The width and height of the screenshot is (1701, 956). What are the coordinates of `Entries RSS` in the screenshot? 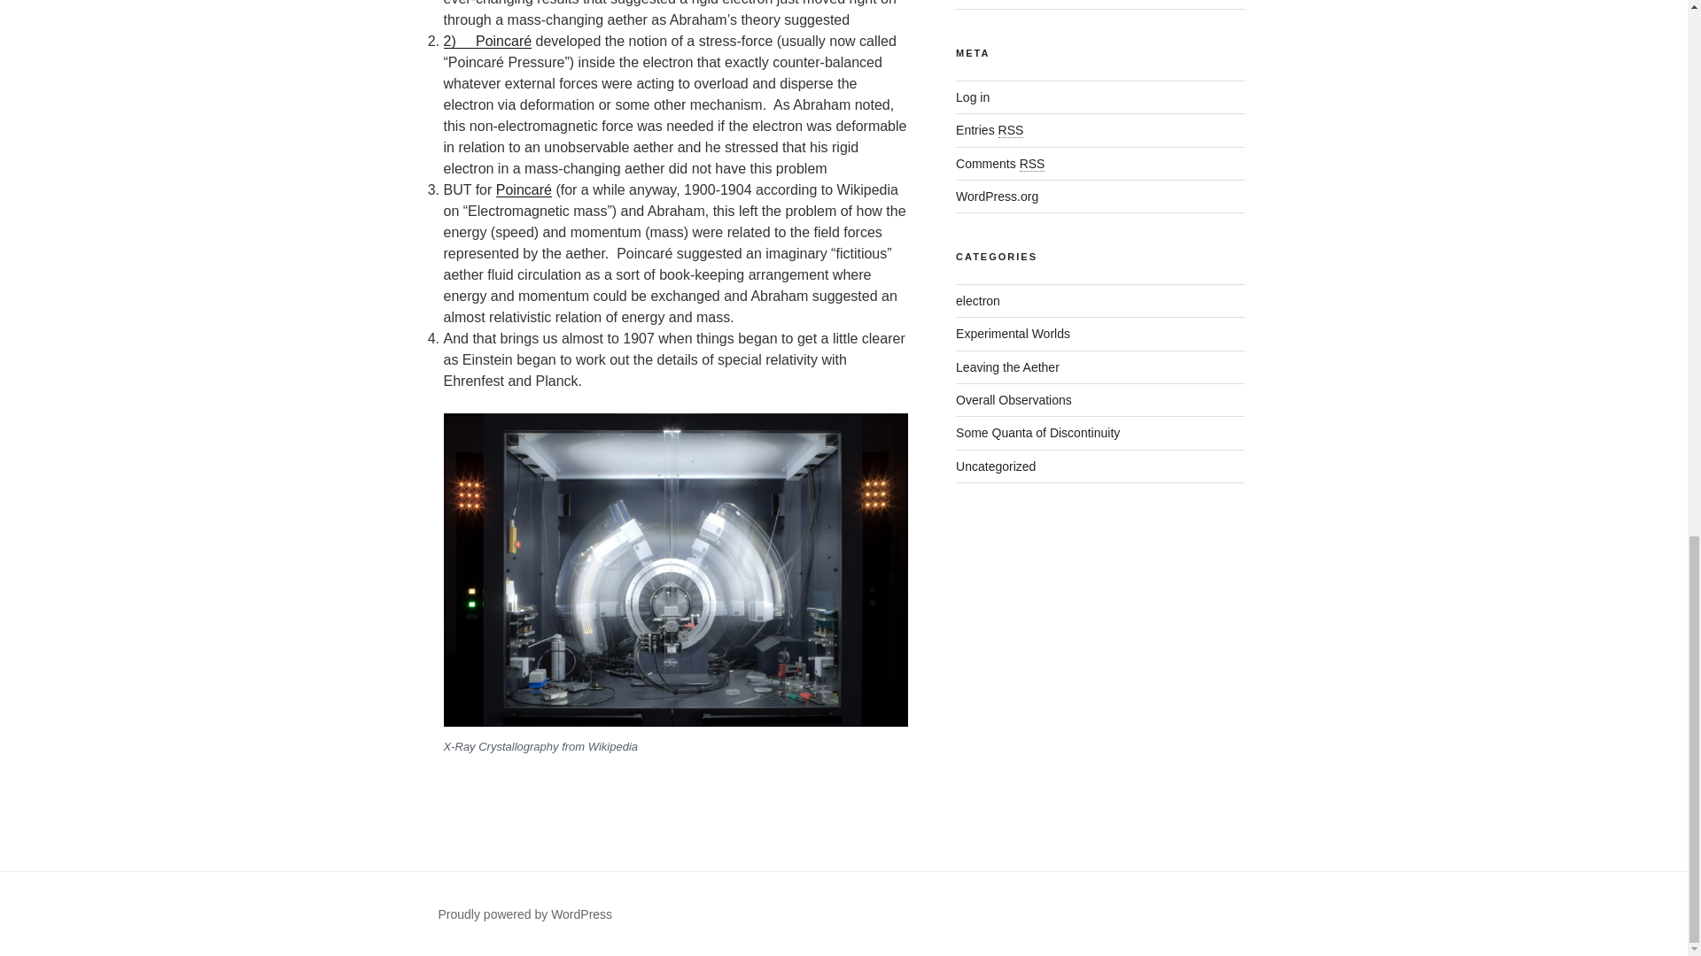 It's located at (990, 130).